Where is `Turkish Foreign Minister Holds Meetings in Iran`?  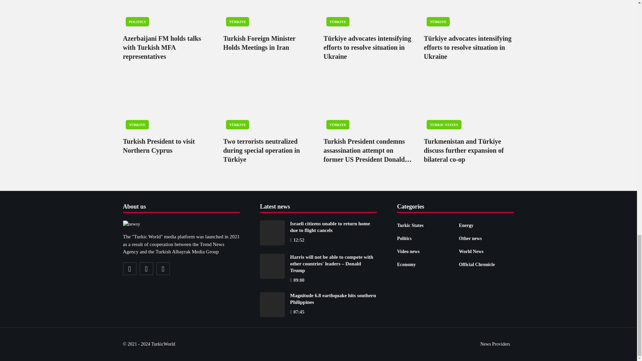
Turkish Foreign Minister Holds Meetings in Iran is located at coordinates (259, 43).